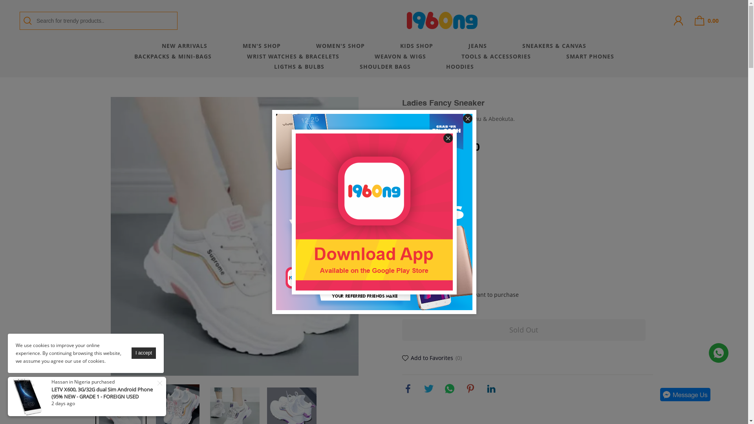 The image size is (754, 424). What do you see at coordinates (262, 46) in the screenshot?
I see `MEN'S SHOP` at bounding box center [262, 46].